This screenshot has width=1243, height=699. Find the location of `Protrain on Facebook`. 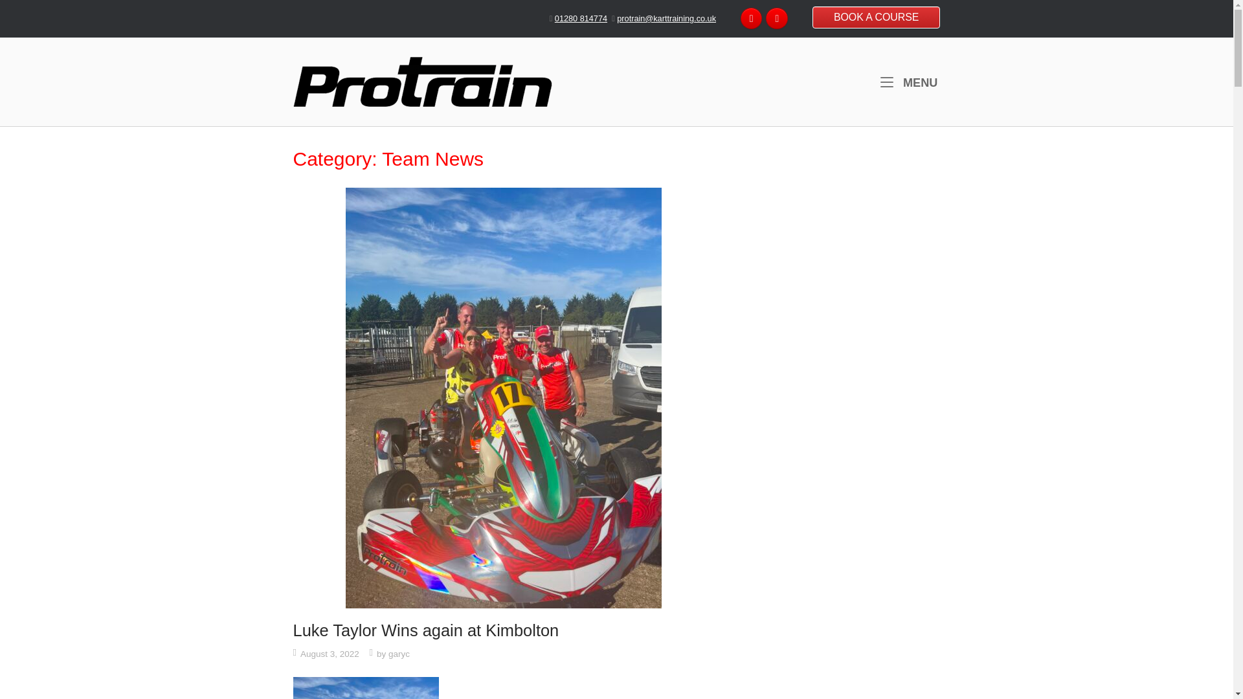

Protrain on Facebook is located at coordinates (777, 18).